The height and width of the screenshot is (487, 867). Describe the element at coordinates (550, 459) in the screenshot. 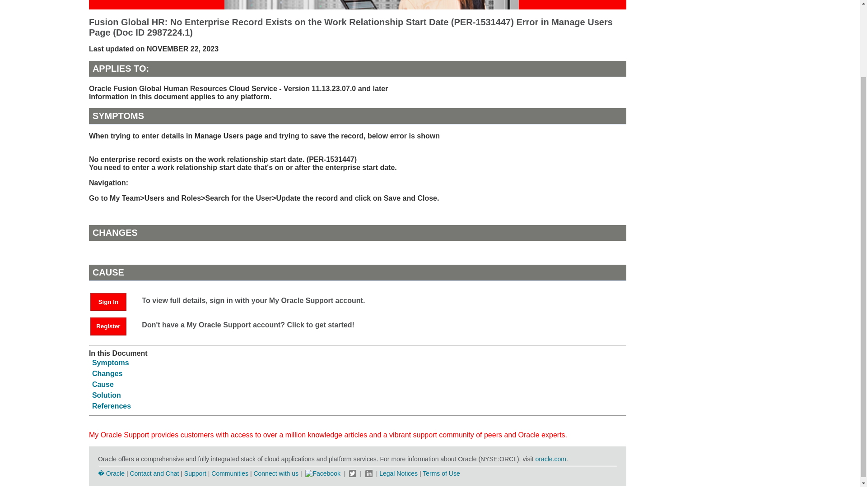

I see `oracle.com` at that location.